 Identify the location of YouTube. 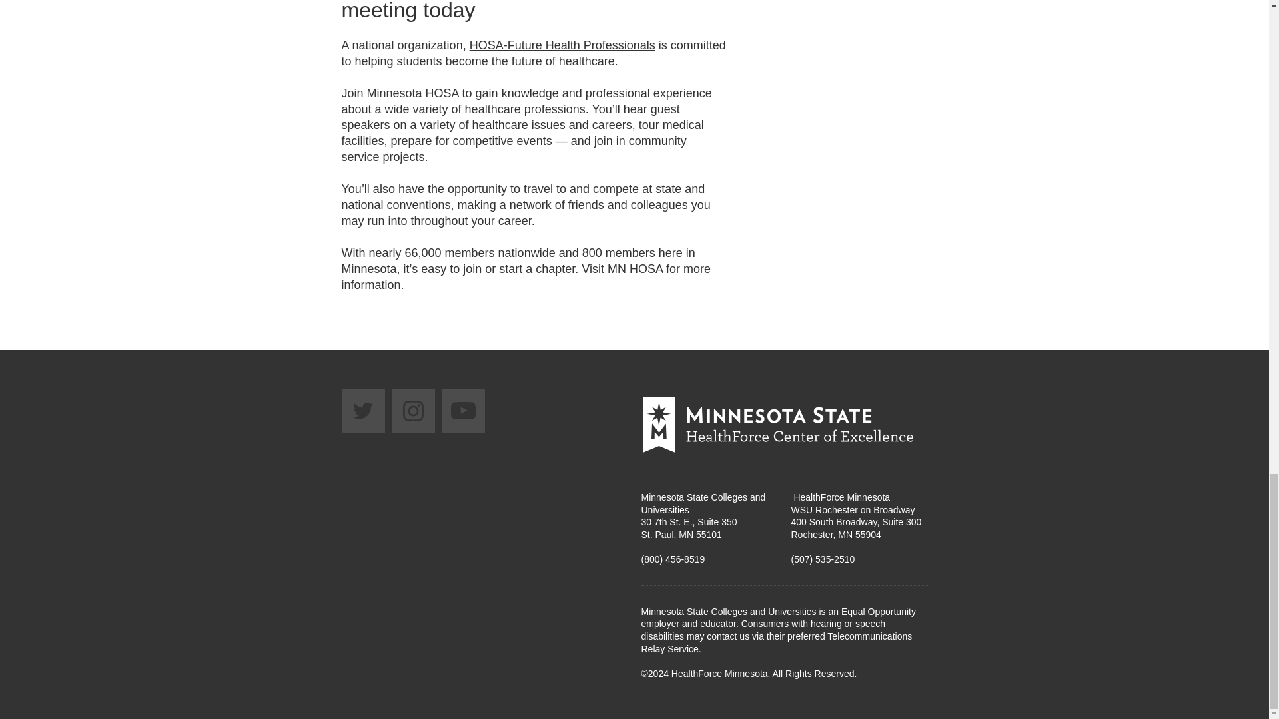
(462, 411).